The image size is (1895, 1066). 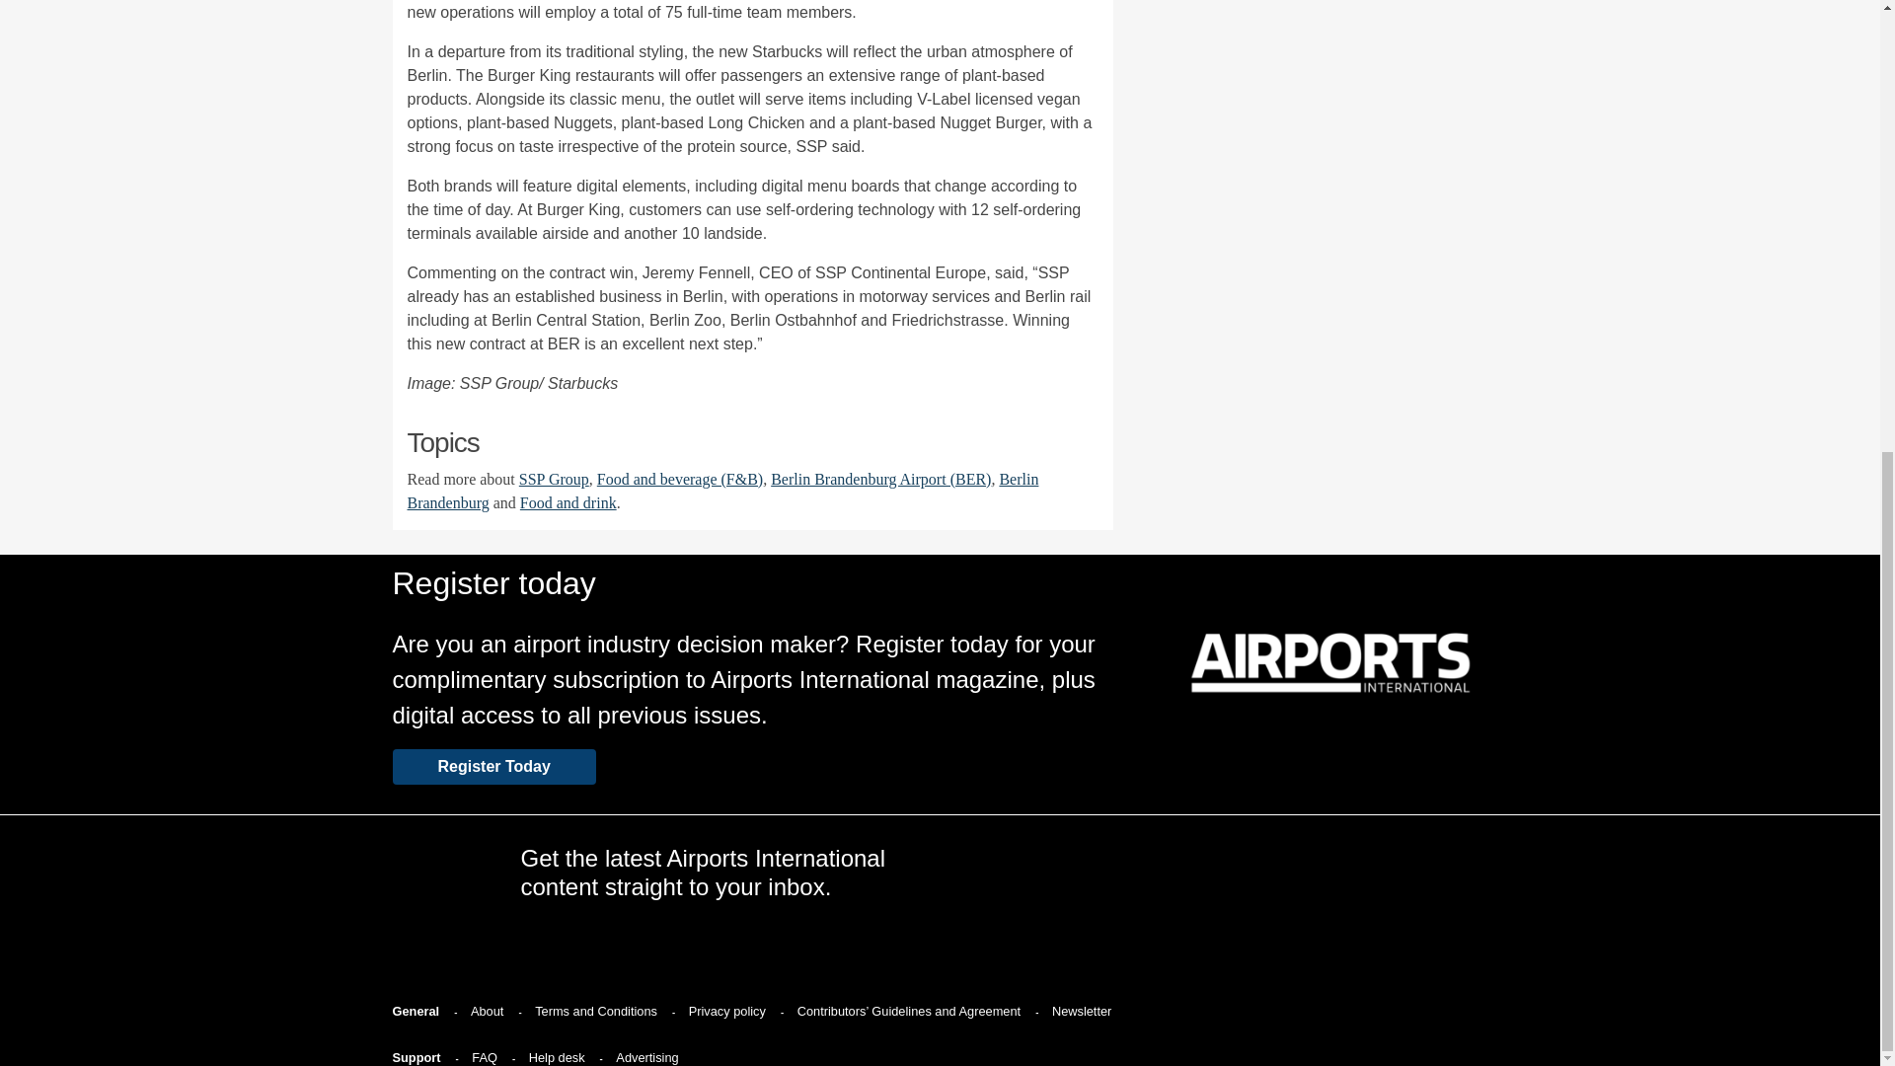 What do you see at coordinates (568, 503) in the screenshot?
I see `Food and drink` at bounding box center [568, 503].